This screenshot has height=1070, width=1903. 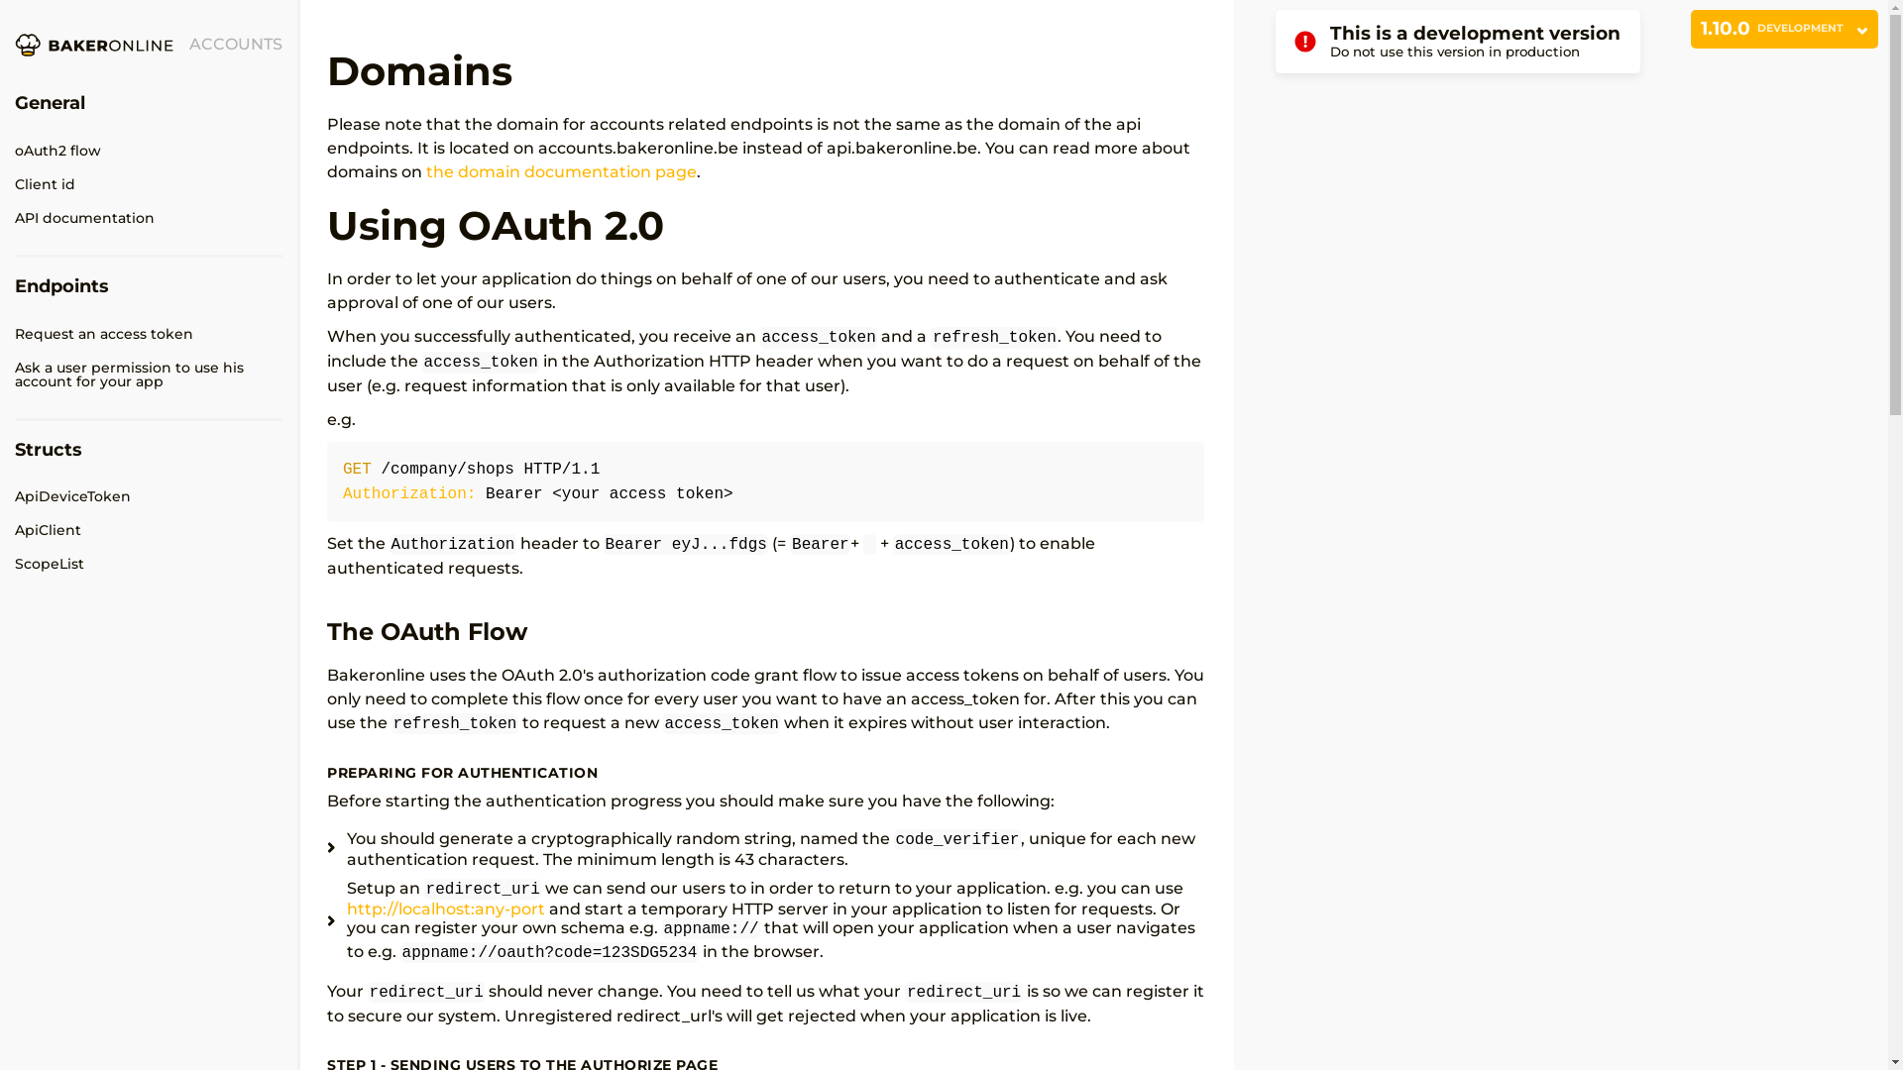 I want to click on Ask a user permission to use his account for your app, so click(x=149, y=374).